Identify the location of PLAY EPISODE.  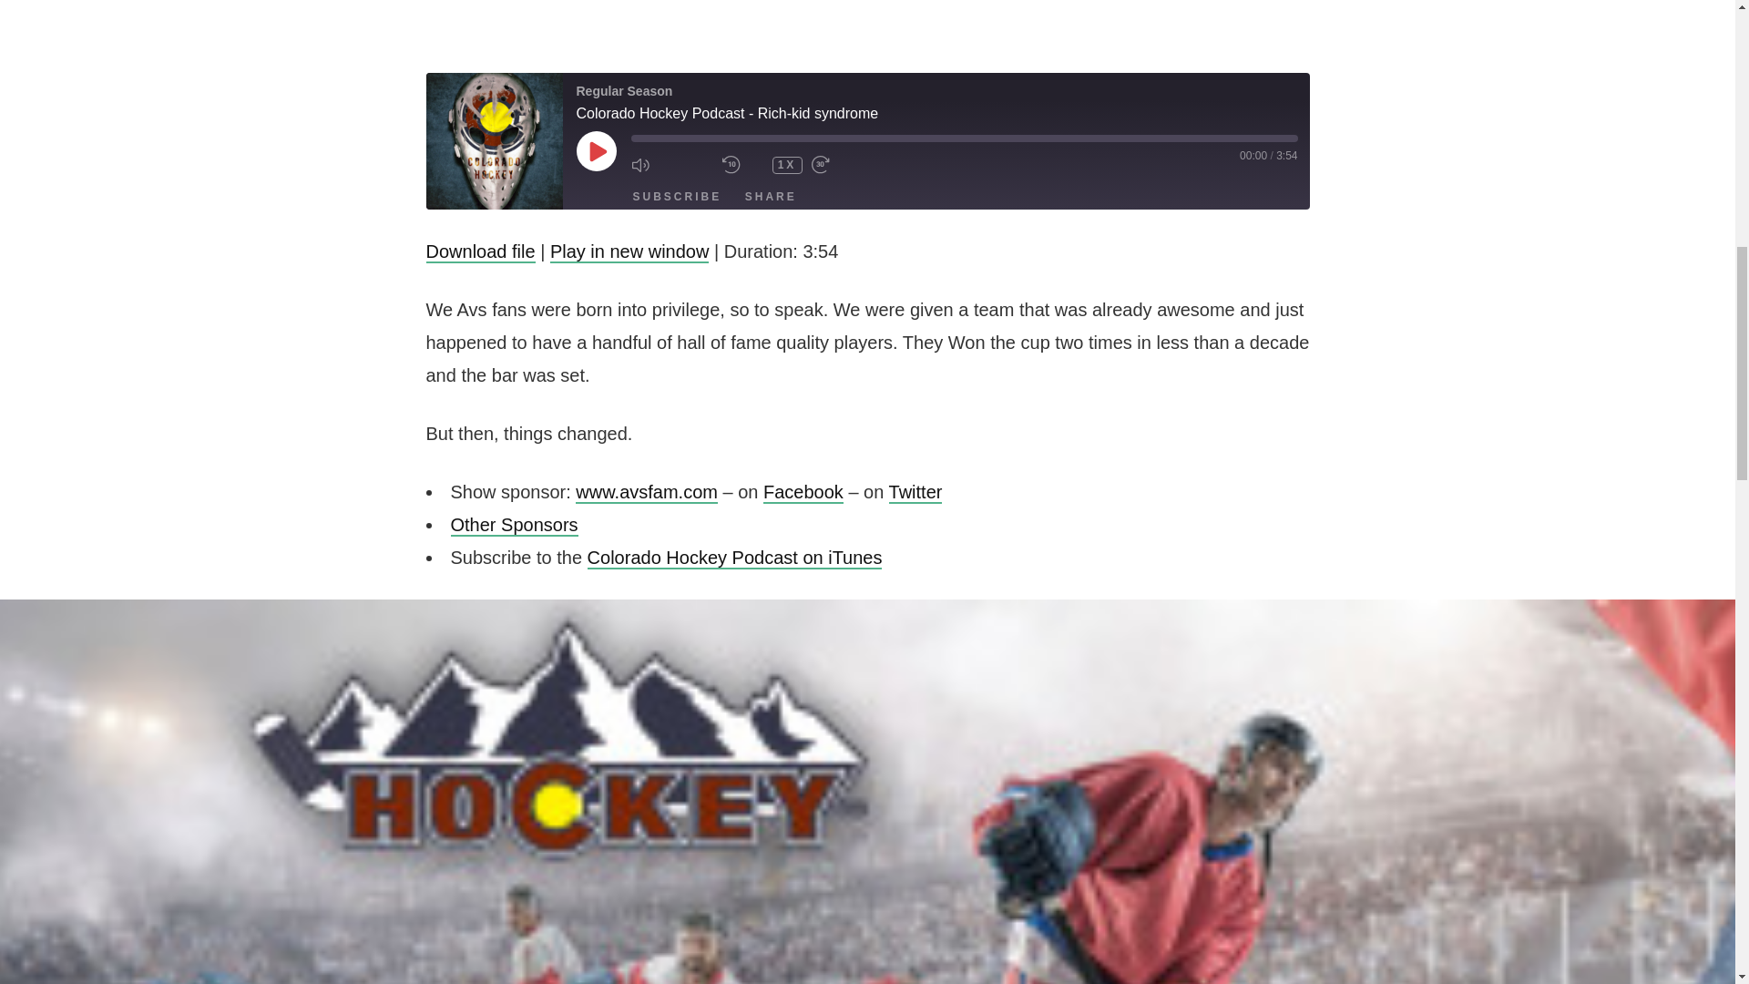
(595, 150).